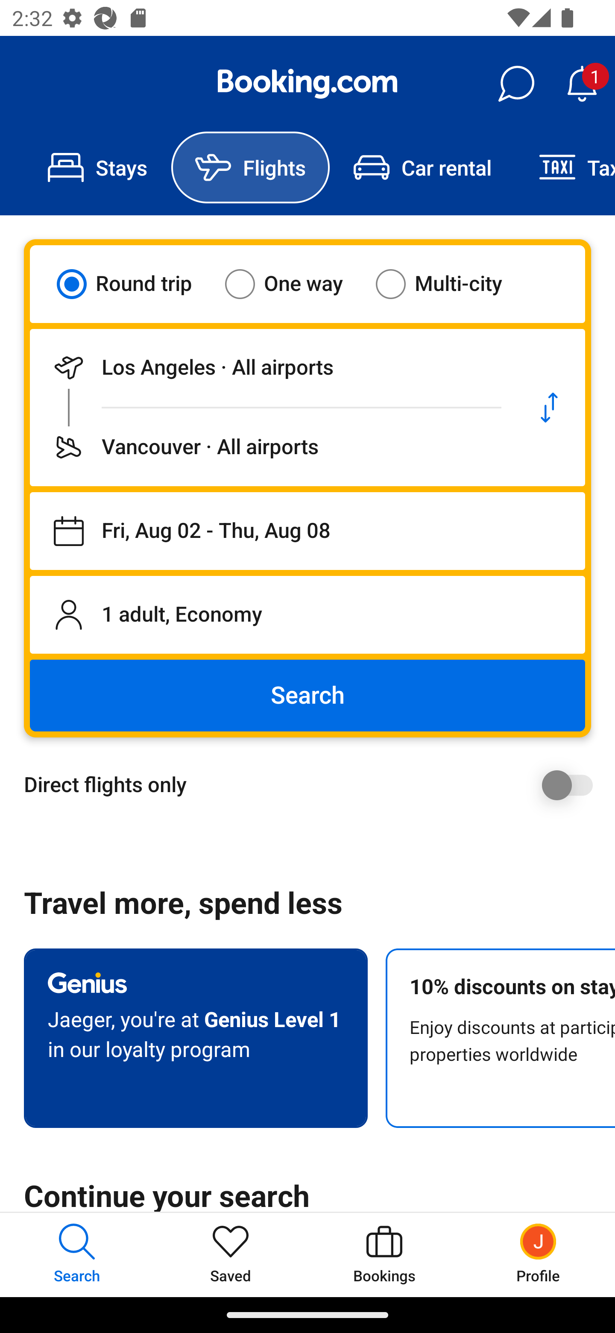 Image resolution: width=615 pixels, height=1333 pixels. Describe the element at coordinates (272, 367) in the screenshot. I see `Departing from Los Angeles · All airports` at that location.